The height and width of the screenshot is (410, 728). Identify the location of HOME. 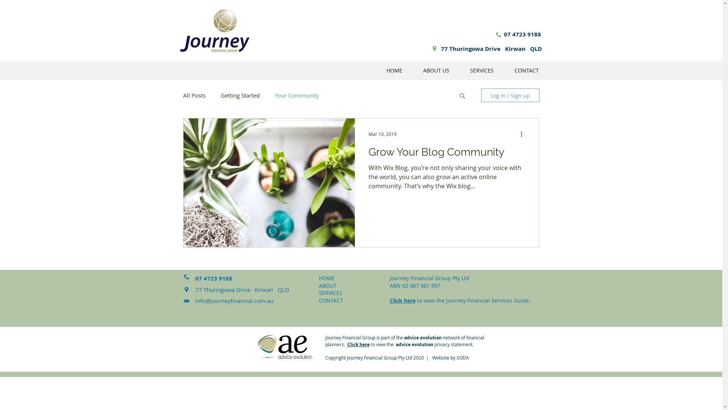
(326, 278).